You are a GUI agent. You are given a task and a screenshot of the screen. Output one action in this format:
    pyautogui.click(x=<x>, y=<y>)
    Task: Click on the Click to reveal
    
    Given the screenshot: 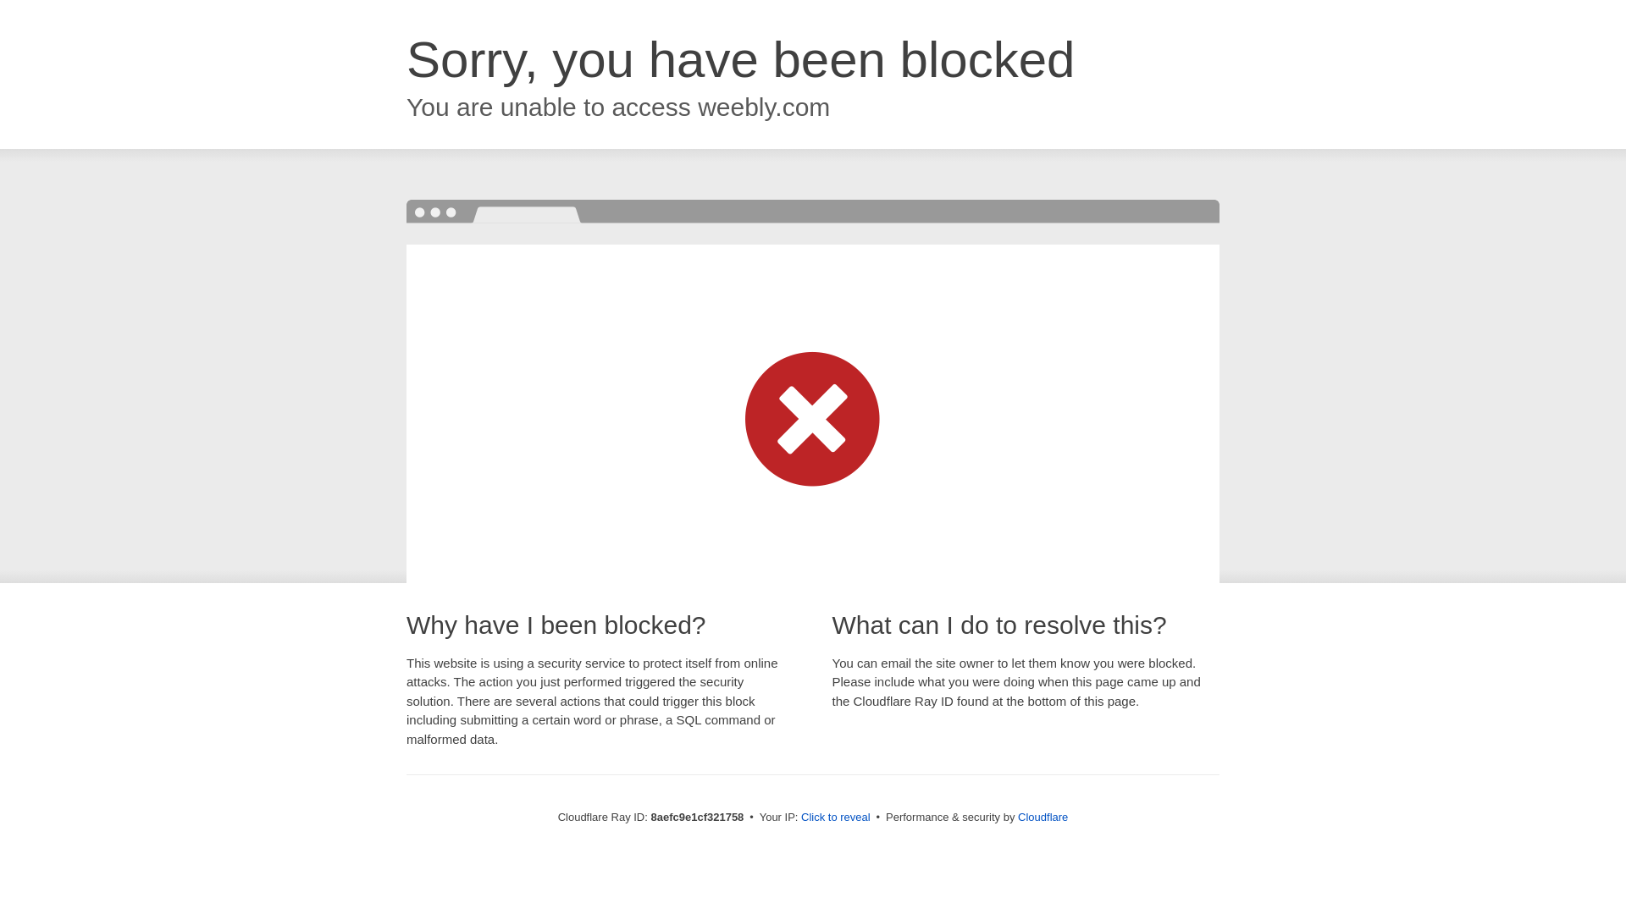 What is the action you would take?
    pyautogui.click(x=835, y=818)
    